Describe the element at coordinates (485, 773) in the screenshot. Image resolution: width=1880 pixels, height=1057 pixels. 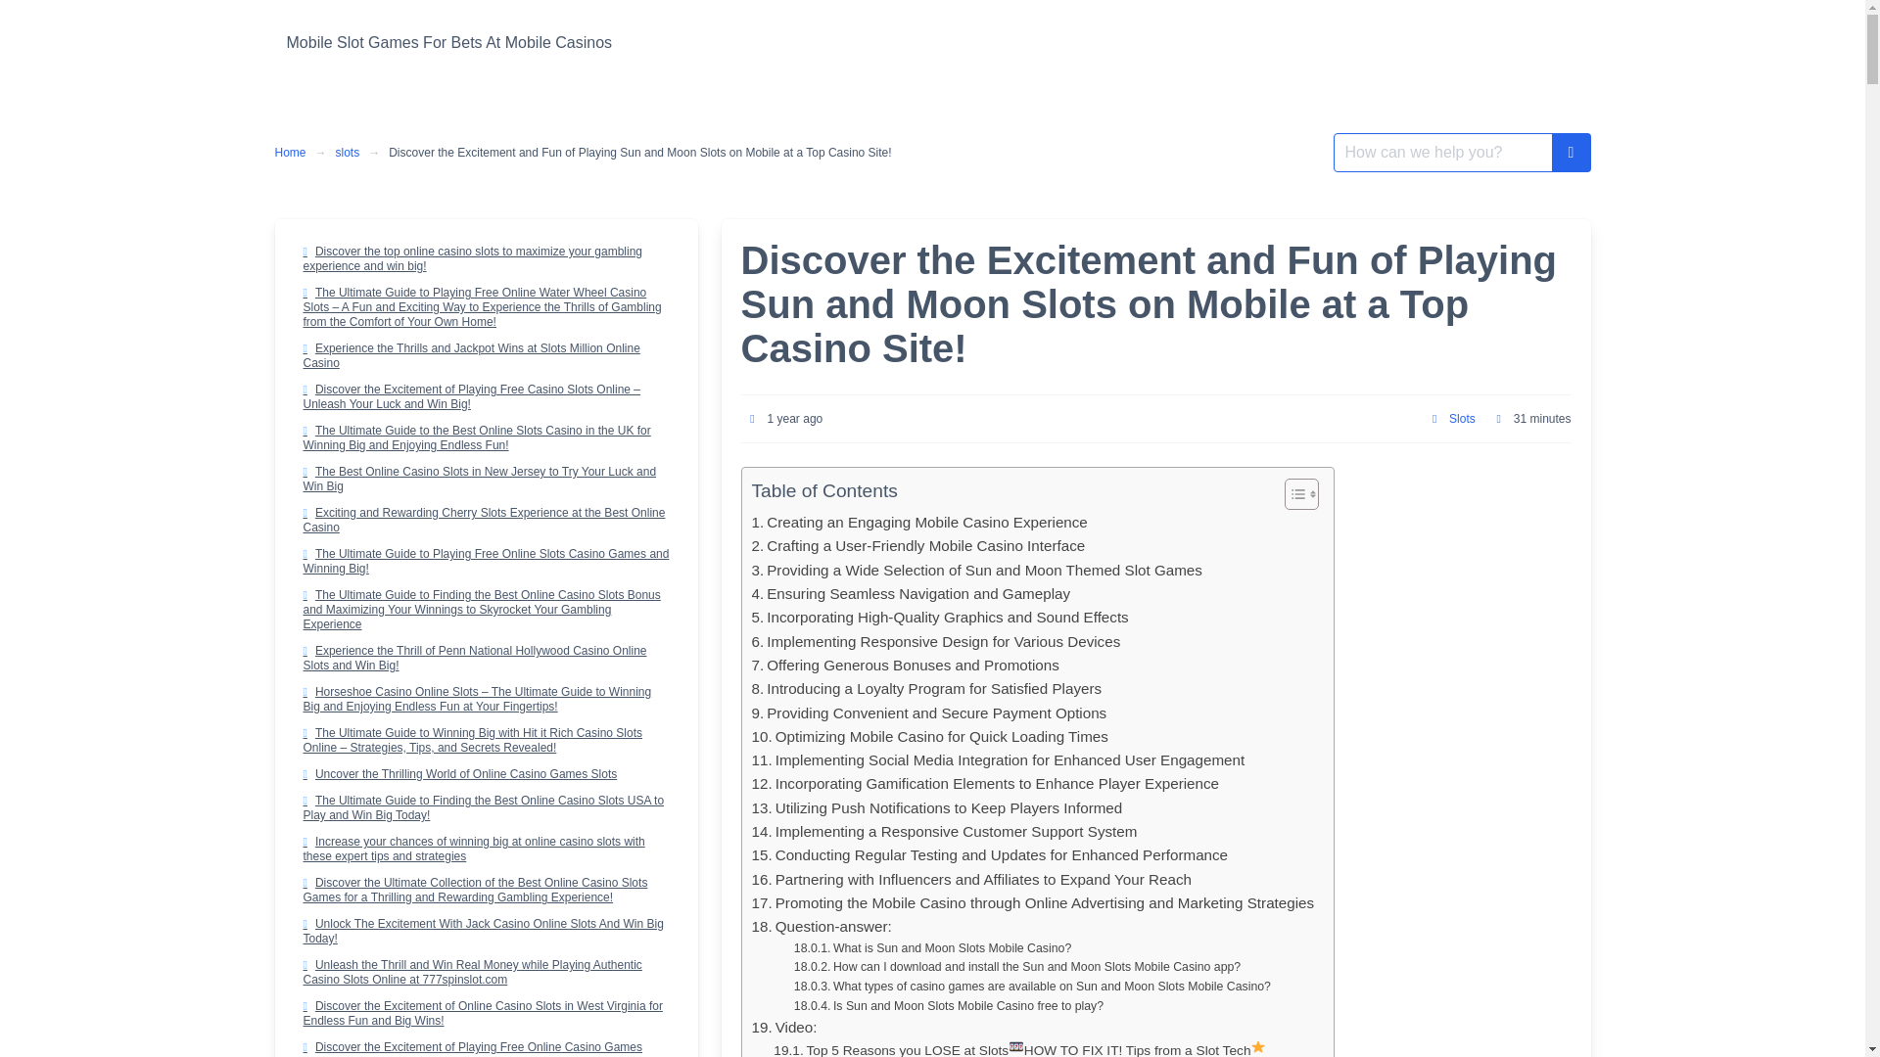
I see `Uncover the Thrilling World of Online Casino Games Slots` at that location.